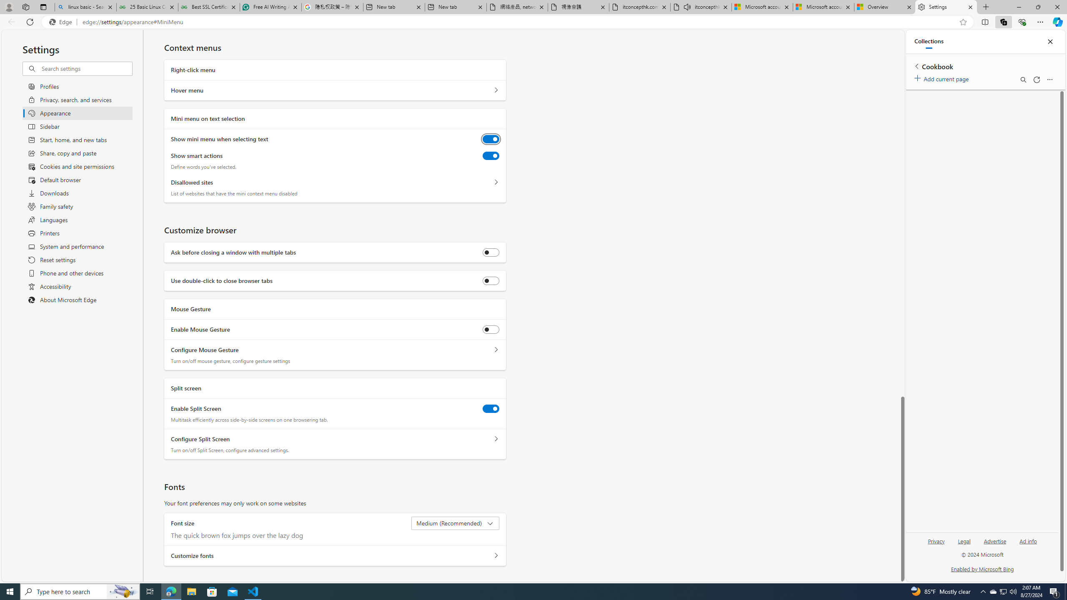  What do you see at coordinates (916, 66) in the screenshot?
I see `Back to list of collections` at bounding box center [916, 66].